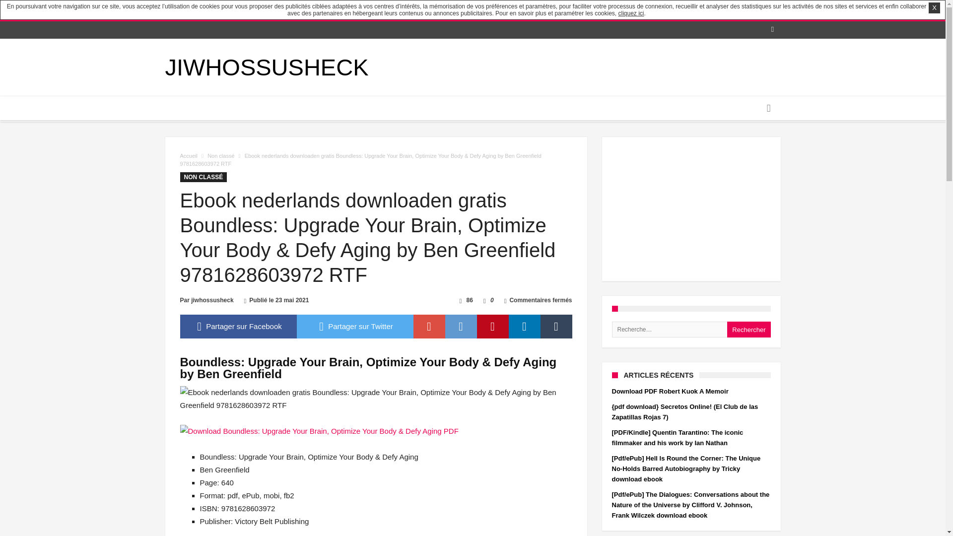  I want to click on Partager sur Linkedin, so click(524, 326).